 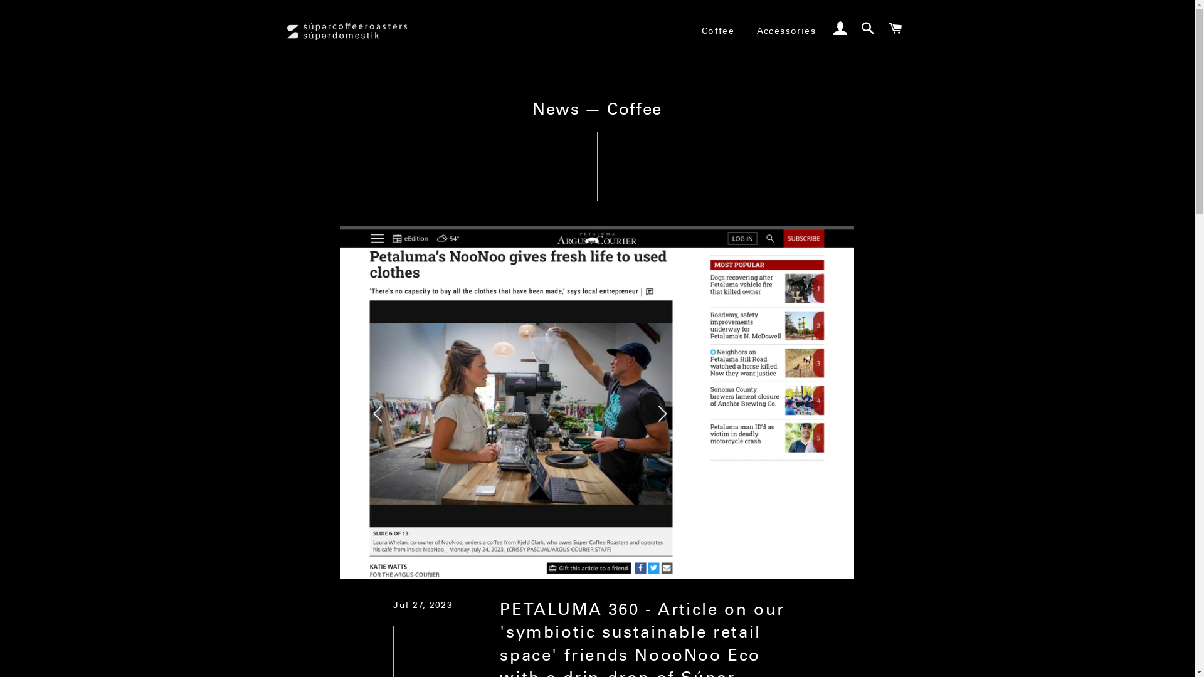 I want to click on Cart, so click(x=895, y=29).